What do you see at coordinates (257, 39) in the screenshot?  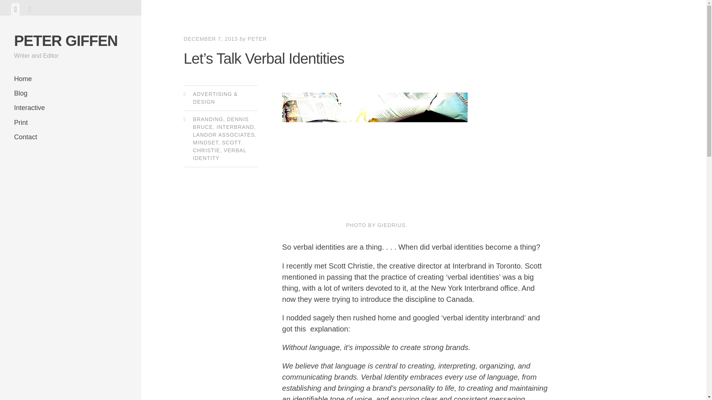 I see `PETER` at bounding box center [257, 39].